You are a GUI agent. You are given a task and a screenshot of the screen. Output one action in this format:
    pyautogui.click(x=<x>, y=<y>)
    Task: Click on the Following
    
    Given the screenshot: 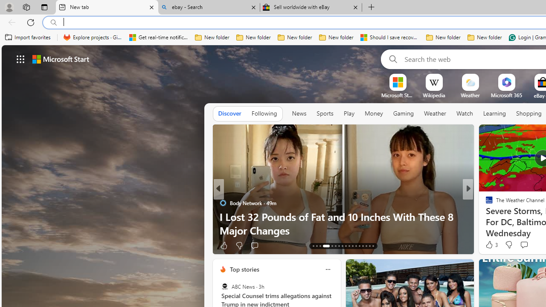 What is the action you would take?
    pyautogui.click(x=264, y=113)
    